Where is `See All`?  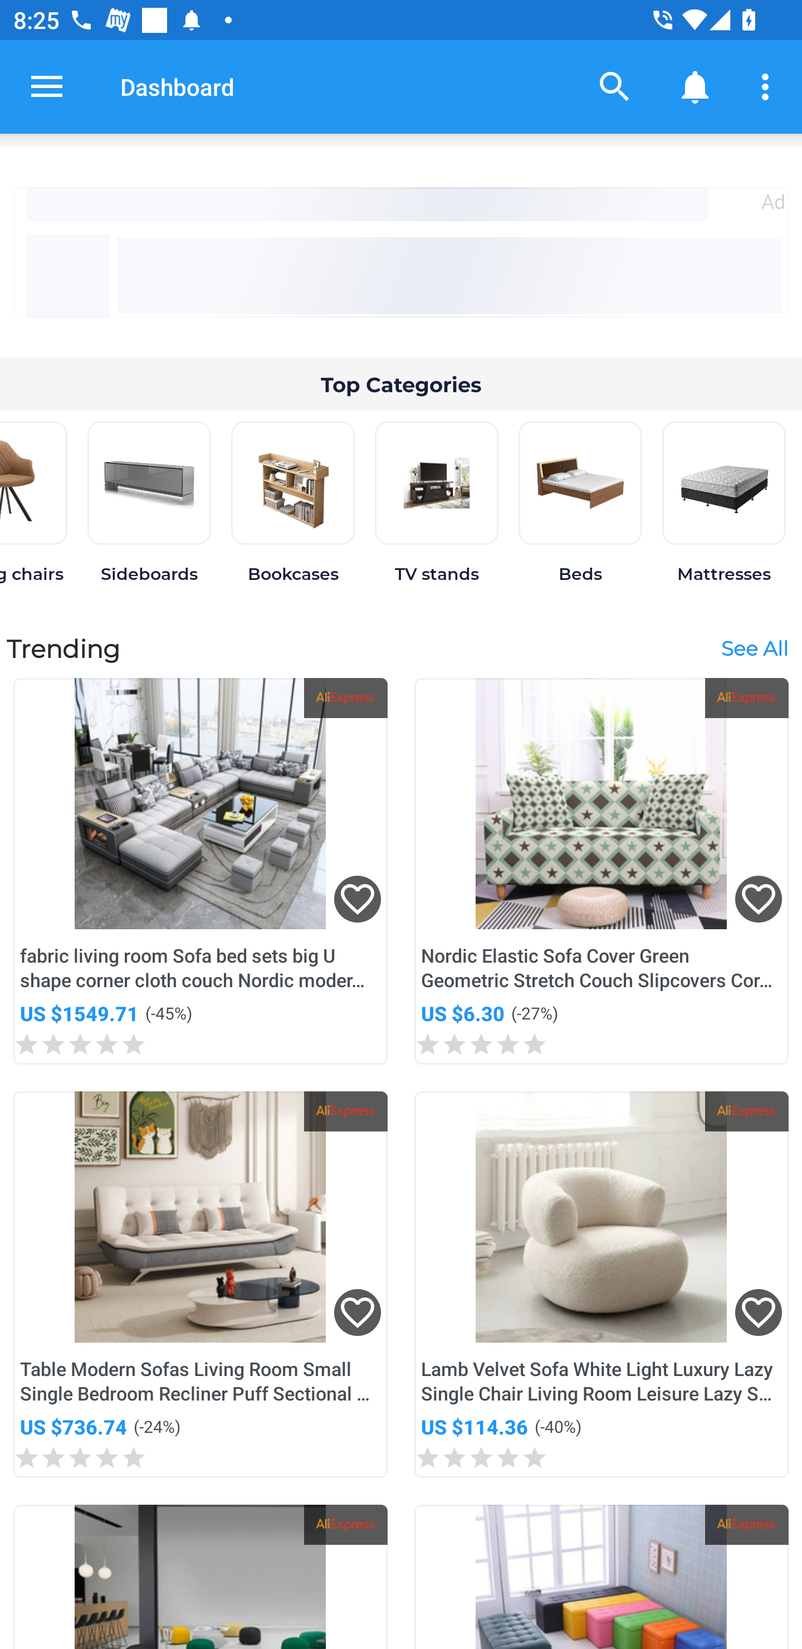
See All is located at coordinates (754, 647).